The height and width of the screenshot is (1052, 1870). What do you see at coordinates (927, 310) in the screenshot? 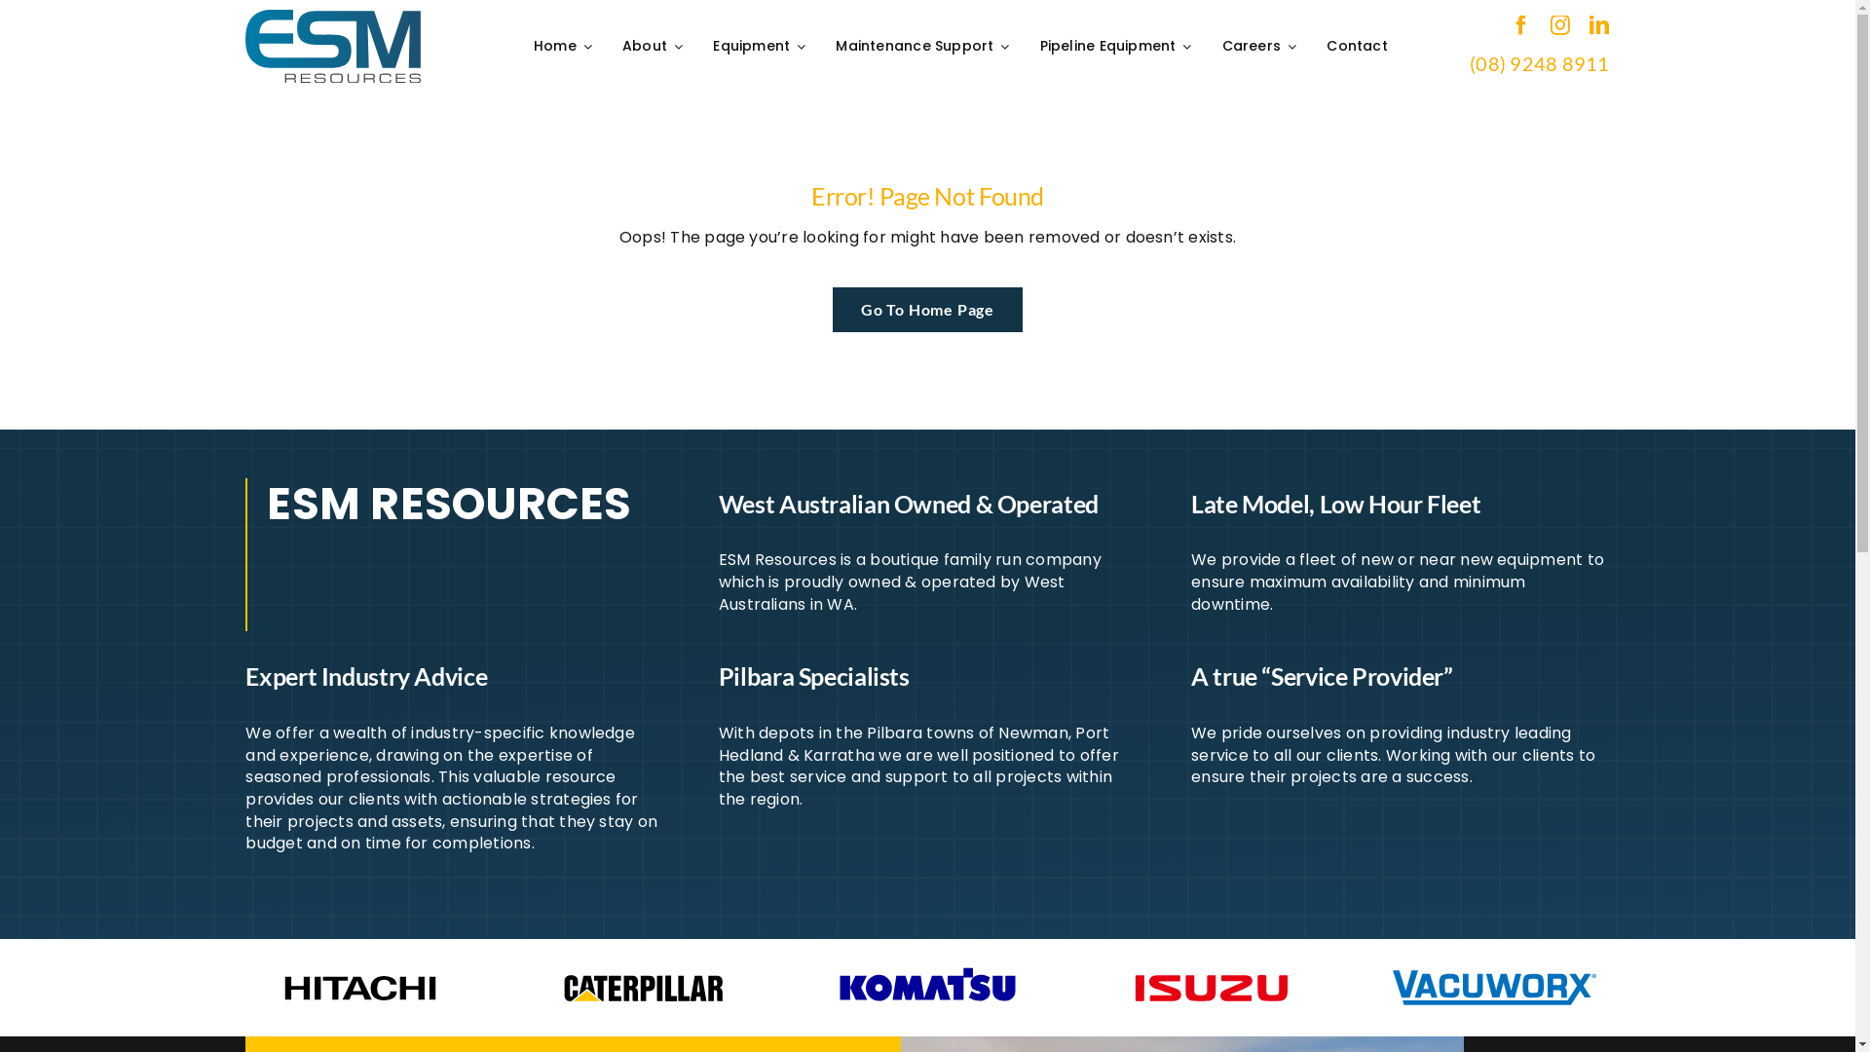
I see `Go To Home Page` at bounding box center [927, 310].